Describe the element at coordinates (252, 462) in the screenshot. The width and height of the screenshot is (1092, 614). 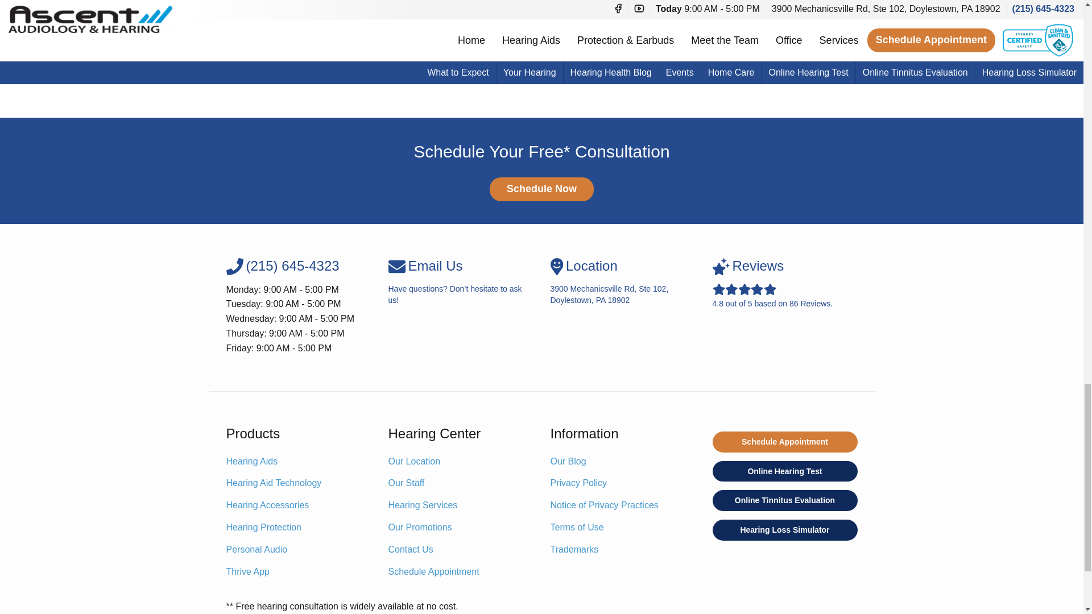
I see `Hearing Aids` at that location.